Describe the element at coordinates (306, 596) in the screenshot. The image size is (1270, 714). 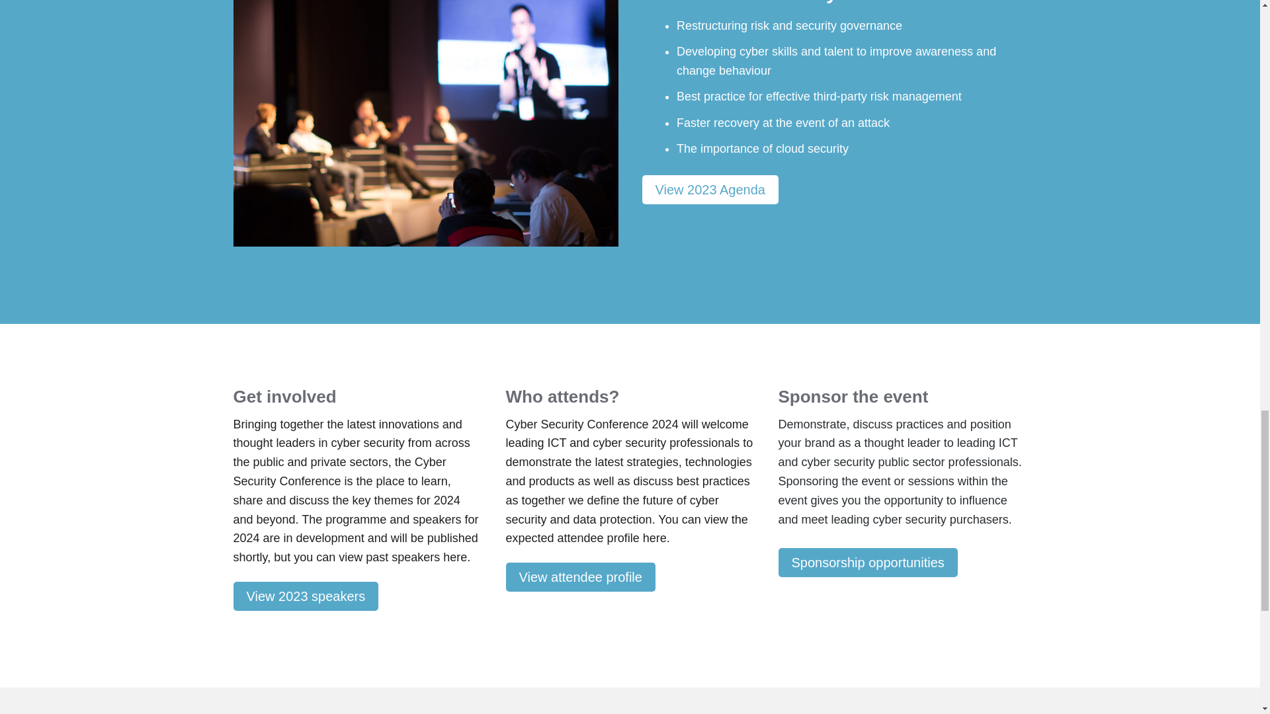
I see `View 2023 speakers` at that location.